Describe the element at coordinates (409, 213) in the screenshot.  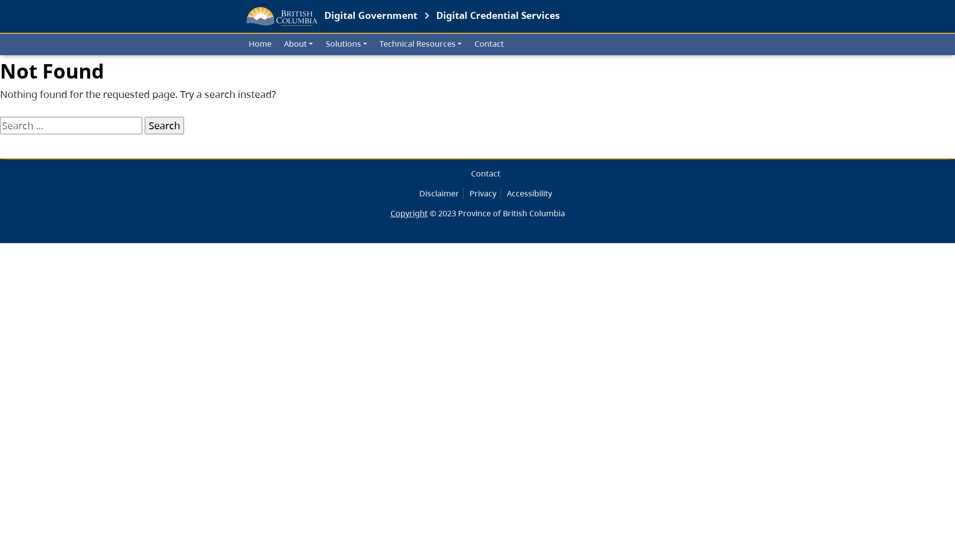
I see `Copyright` at that location.